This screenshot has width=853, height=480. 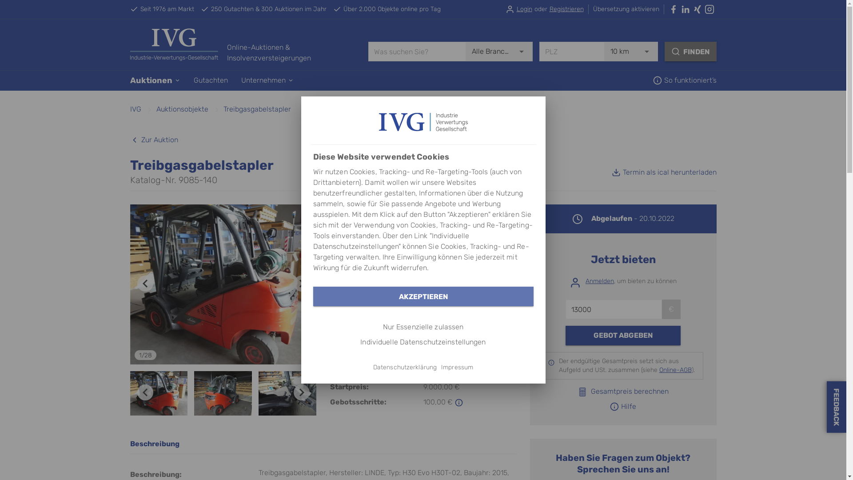 What do you see at coordinates (623, 407) in the screenshot?
I see `Hilfe` at bounding box center [623, 407].